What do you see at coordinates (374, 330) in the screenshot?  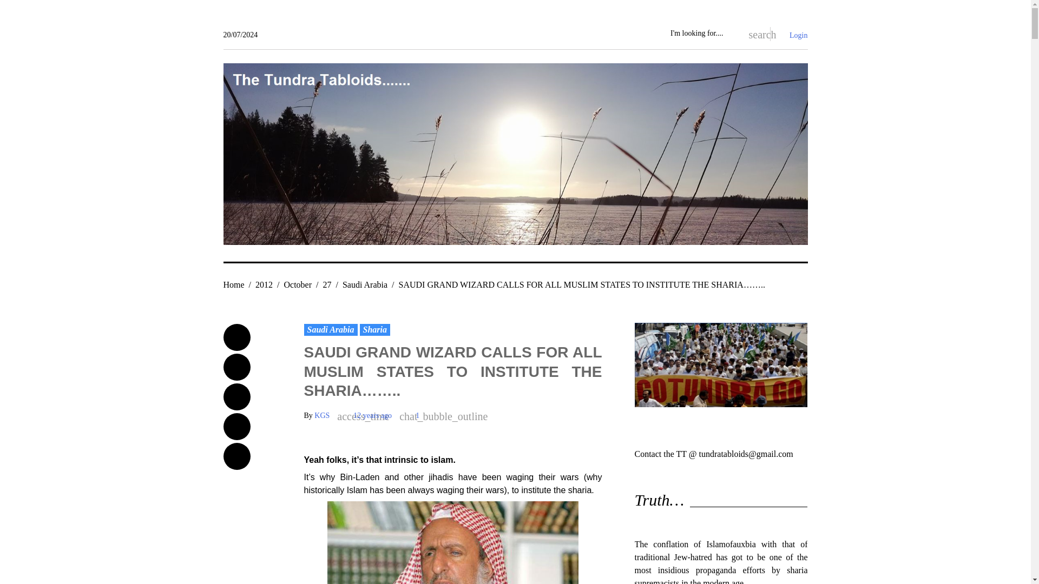 I see `Sharia` at bounding box center [374, 330].